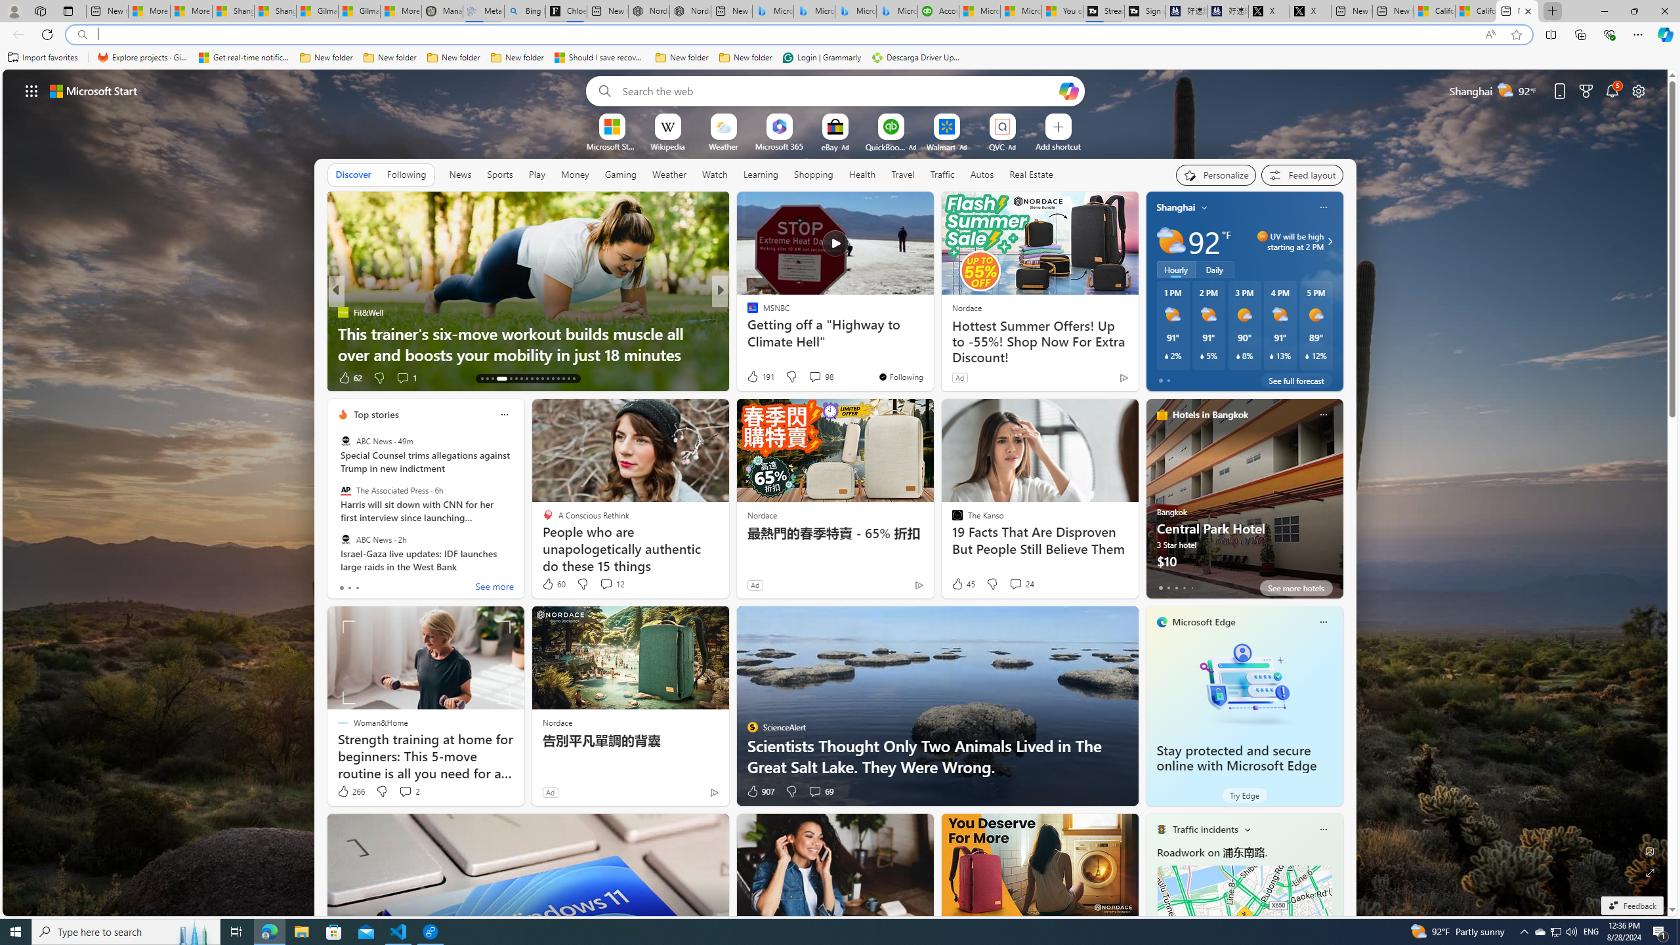  Describe the element at coordinates (1162, 414) in the screenshot. I see `hotels-header-icon` at that location.